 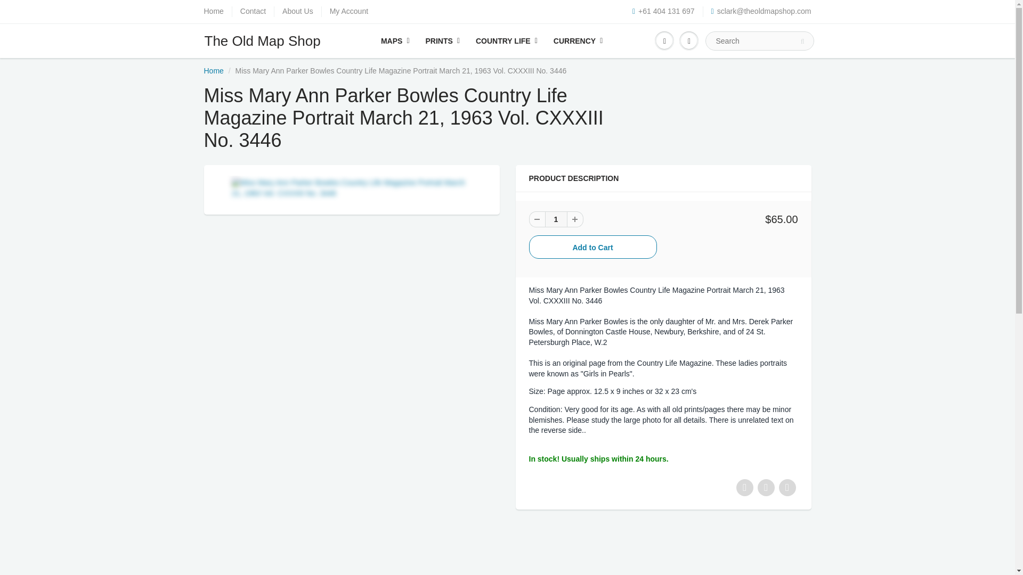 What do you see at coordinates (592, 247) in the screenshot?
I see `Add to Cart` at bounding box center [592, 247].